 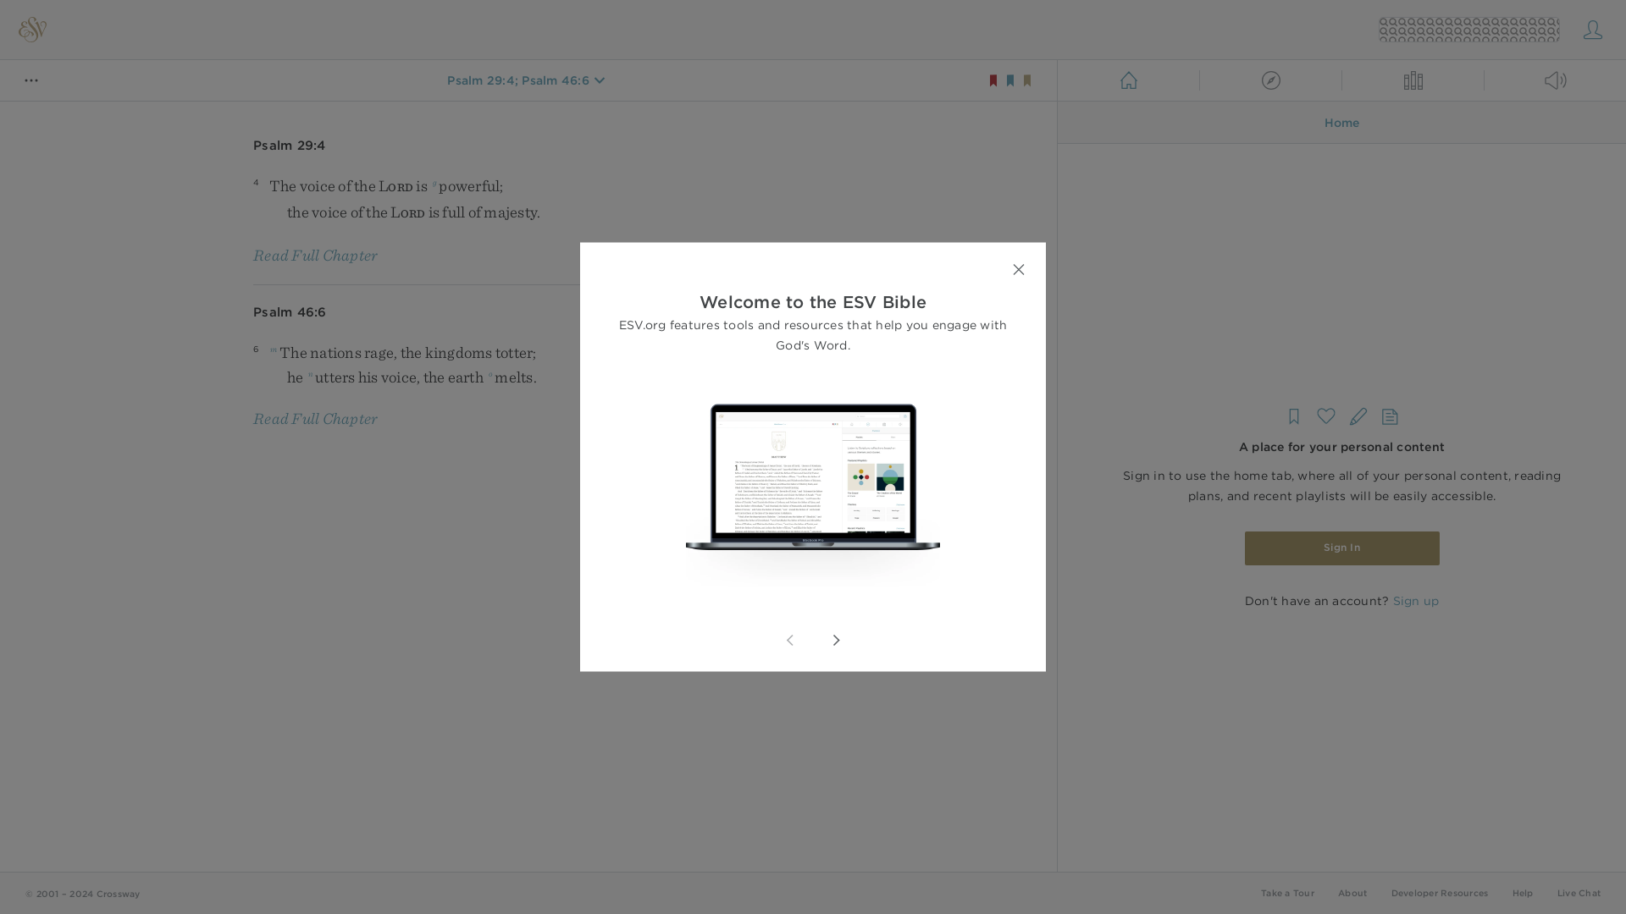 I want to click on Sign up, so click(x=1415, y=601).